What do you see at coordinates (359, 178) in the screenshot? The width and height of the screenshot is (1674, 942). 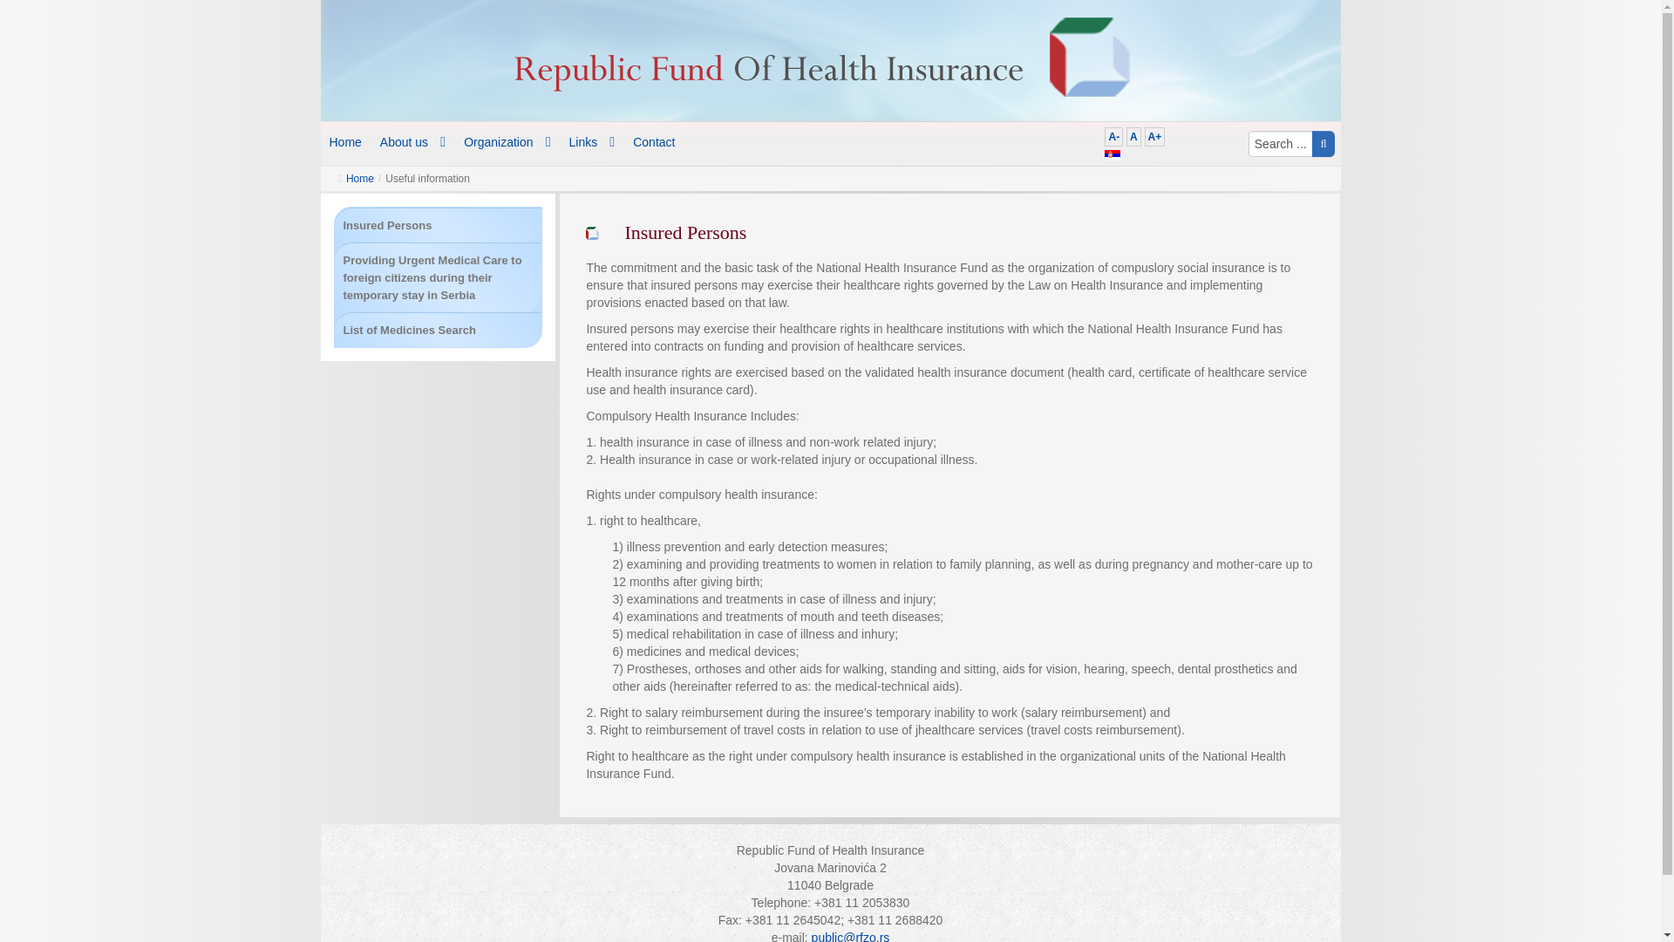 I see `Home` at bounding box center [359, 178].